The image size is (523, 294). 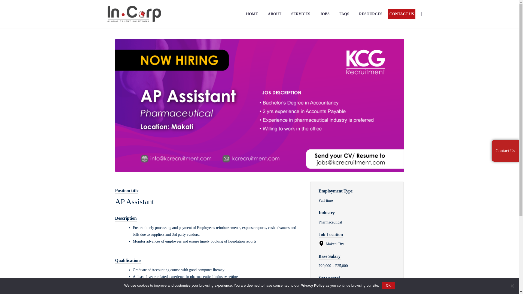 I want to click on RESOURCES, so click(x=370, y=14).